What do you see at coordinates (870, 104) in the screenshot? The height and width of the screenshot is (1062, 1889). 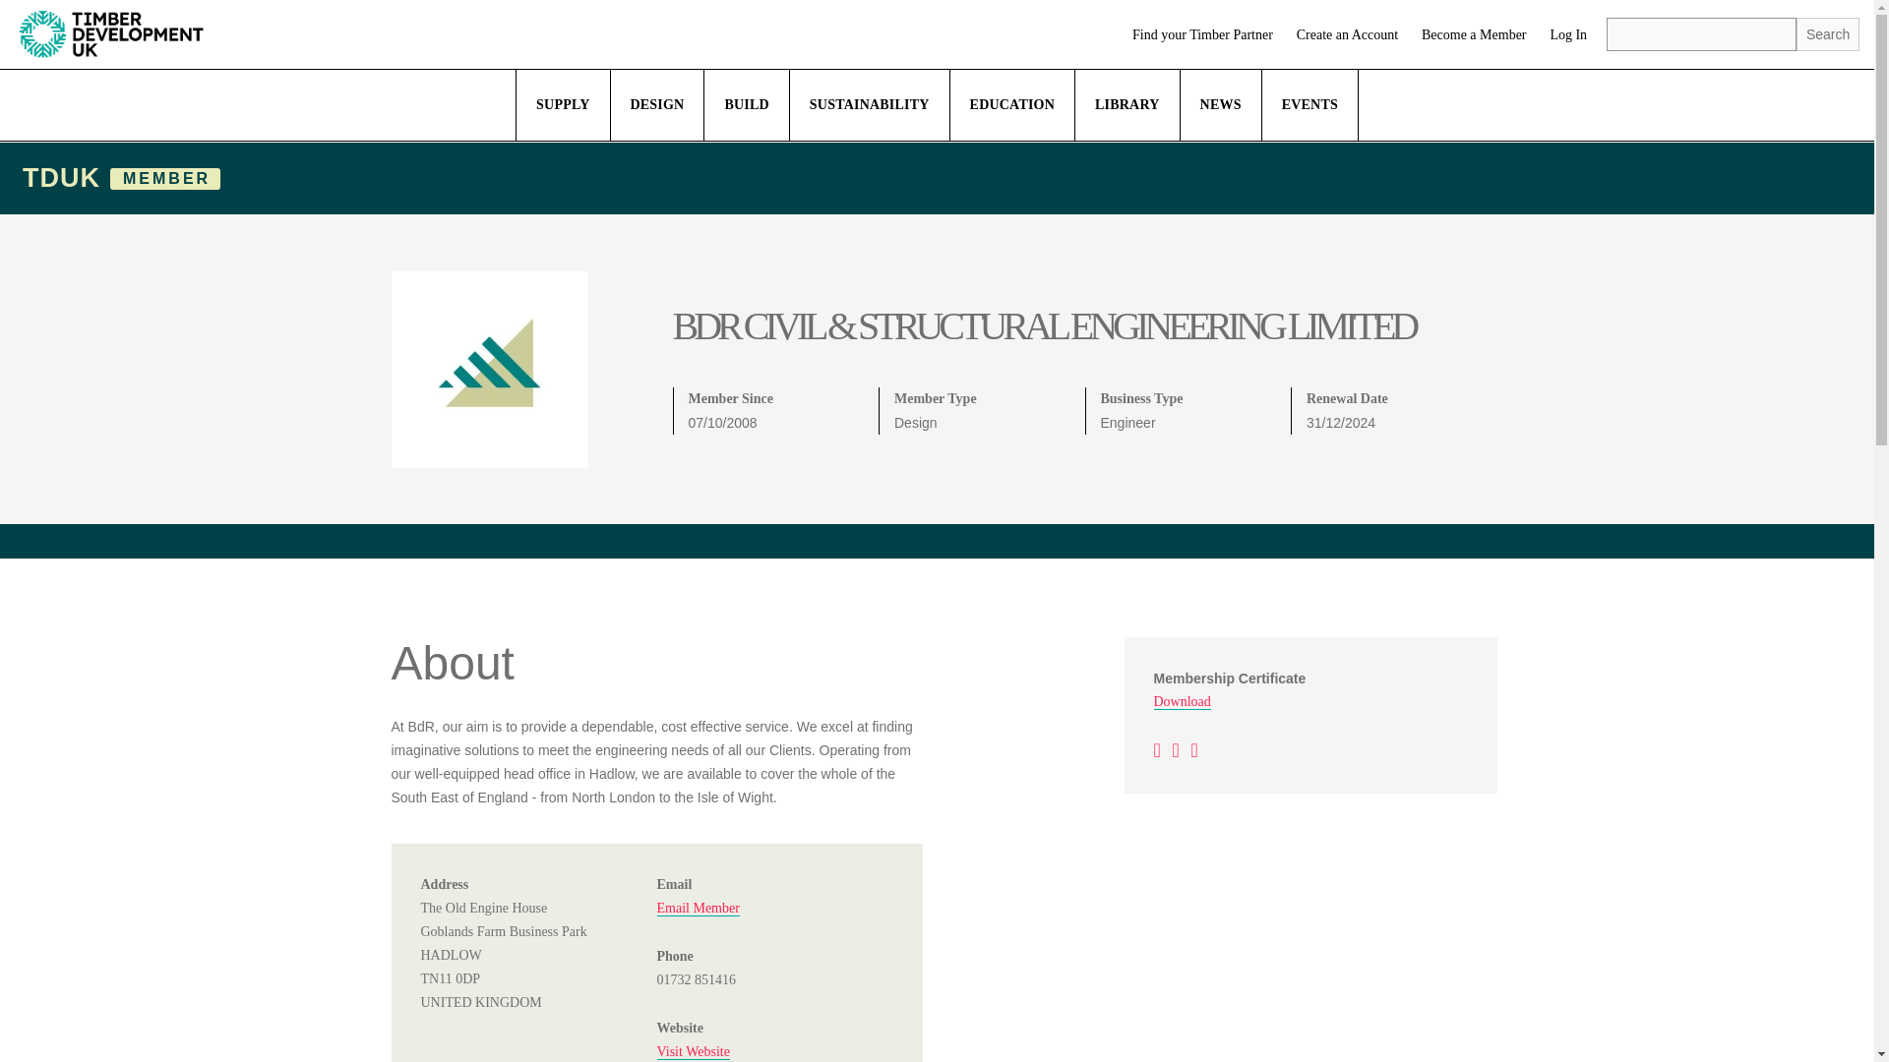 I see `SUSTAINABILITY` at bounding box center [870, 104].